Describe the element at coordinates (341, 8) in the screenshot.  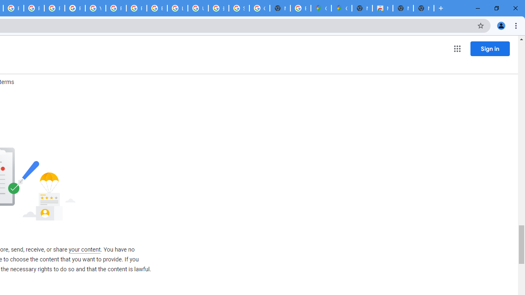
I see `Google Maps` at that location.